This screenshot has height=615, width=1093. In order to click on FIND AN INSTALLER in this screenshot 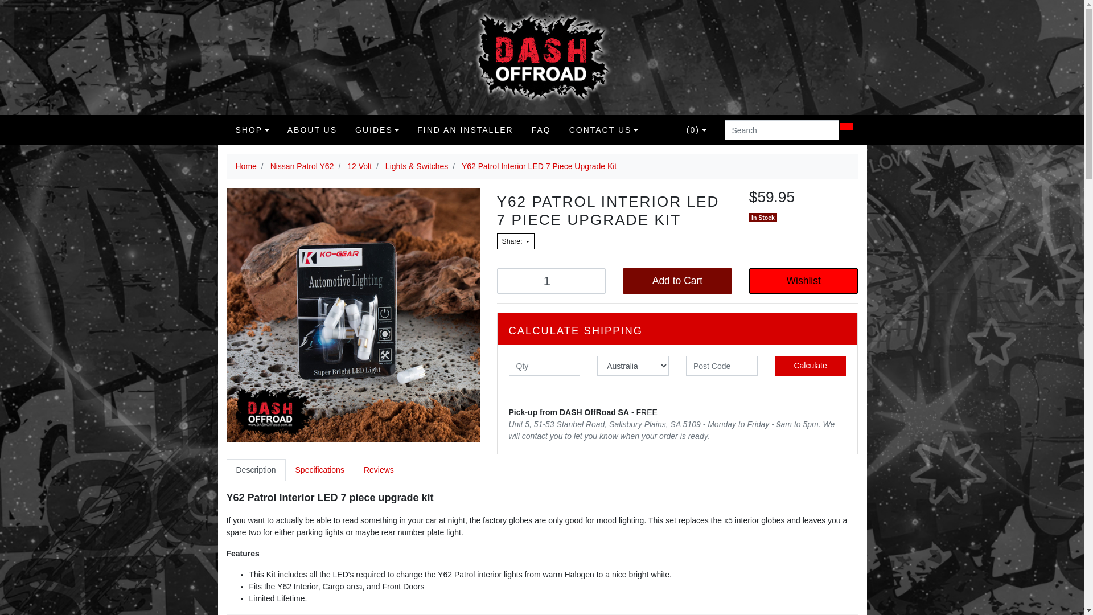, I will do `click(465, 130)`.